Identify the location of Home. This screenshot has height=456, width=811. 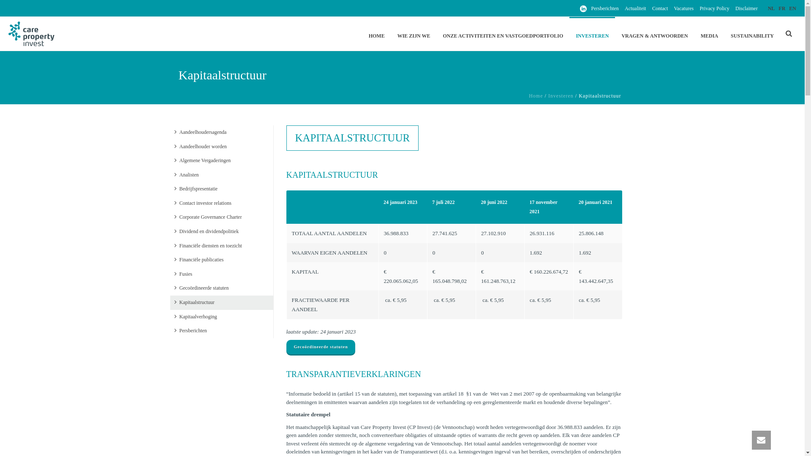
(536, 96).